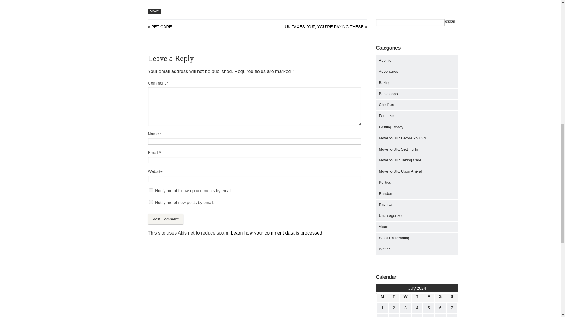  What do you see at coordinates (151, 190) in the screenshot?
I see `subscribe` at bounding box center [151, 190].